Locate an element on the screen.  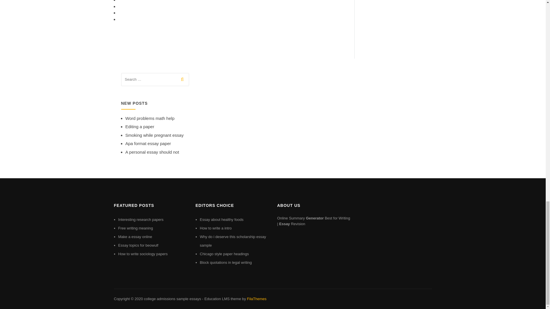
college admissions sample essays is located at coordinates (172, 299).